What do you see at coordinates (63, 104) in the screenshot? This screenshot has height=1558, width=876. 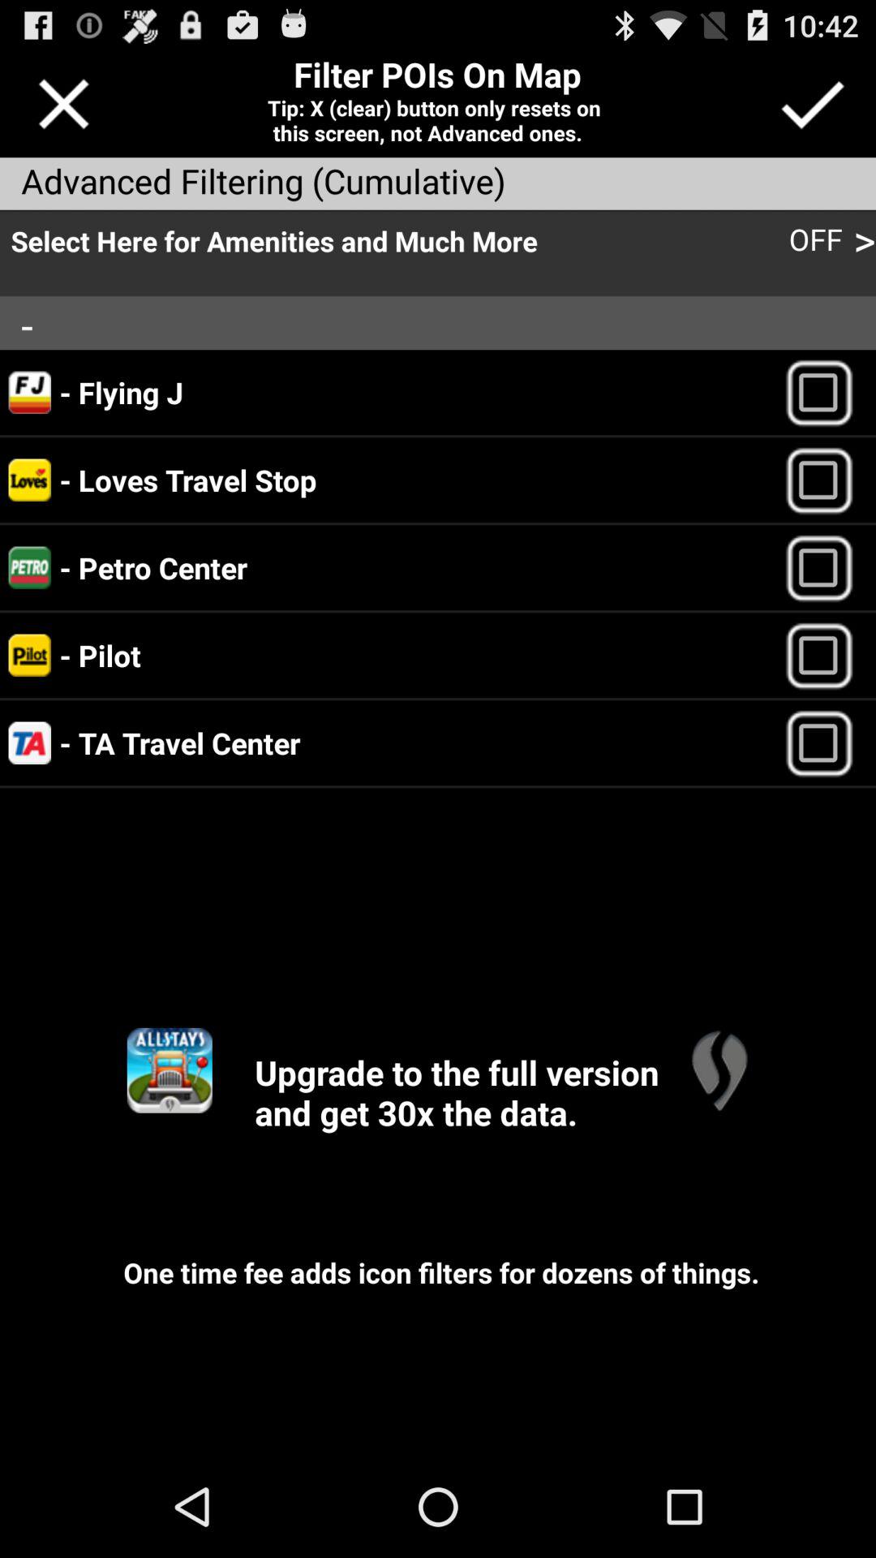 I see `exit out of item` at bounding box center [63, 104].